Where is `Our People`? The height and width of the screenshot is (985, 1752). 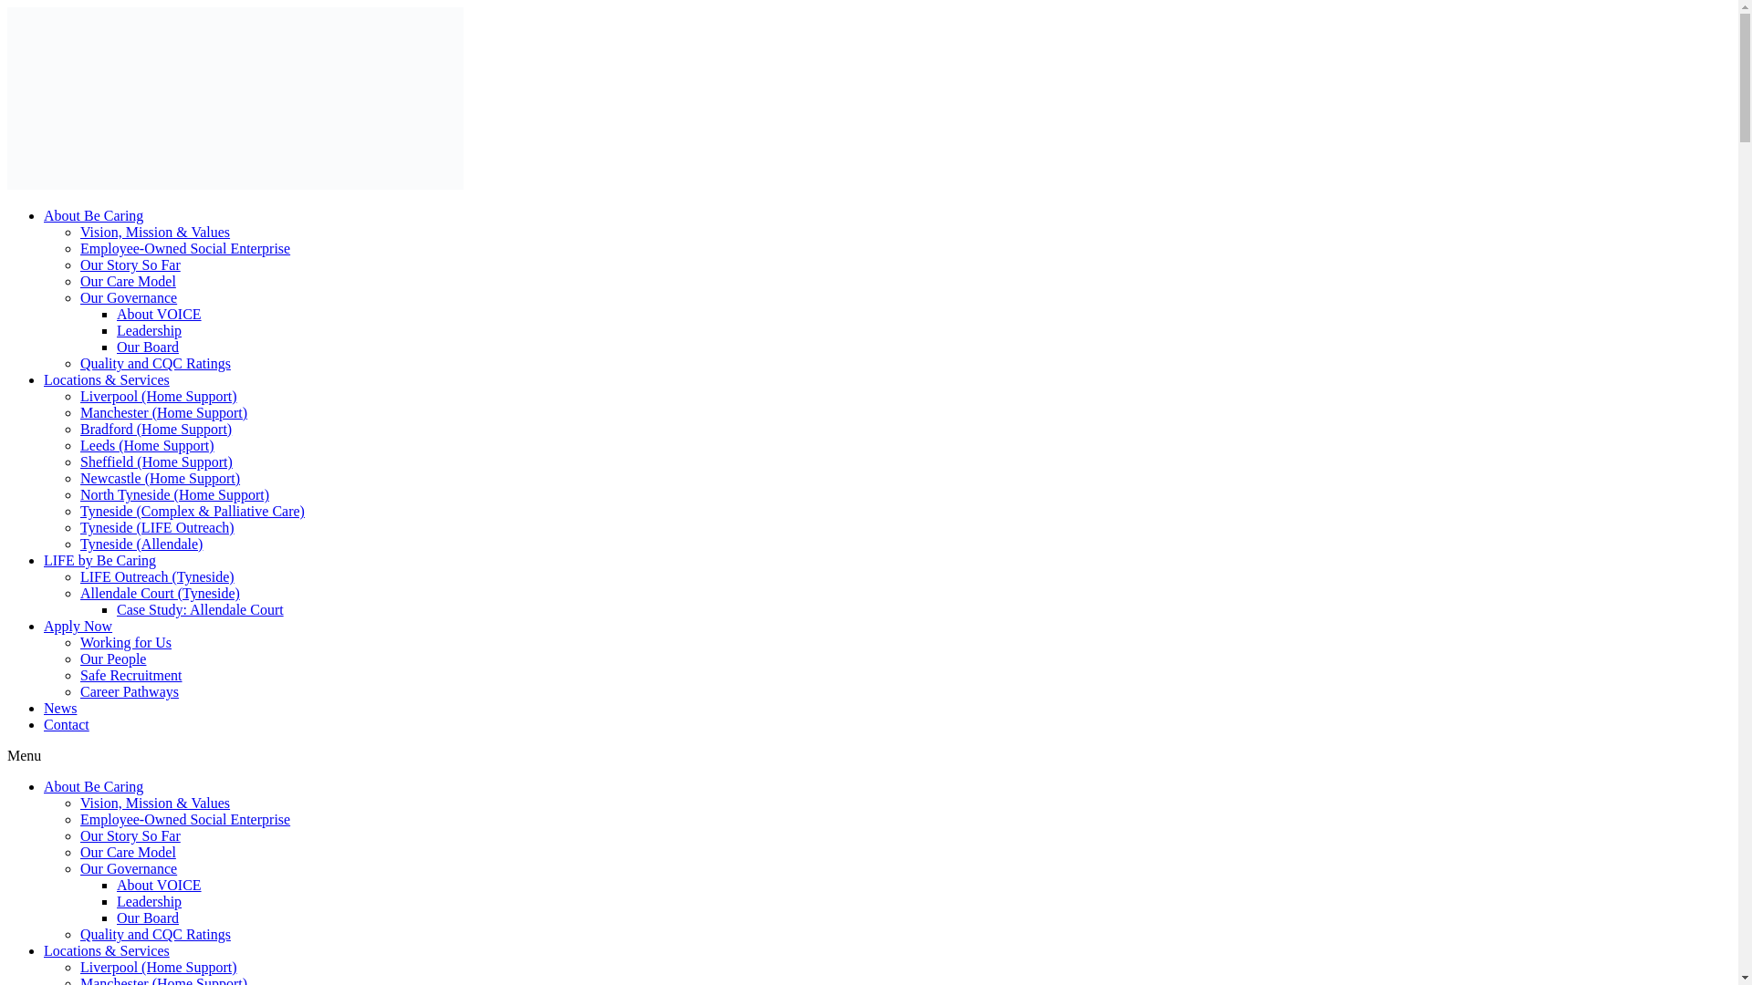 Our People is located at coordinates (113, 658).